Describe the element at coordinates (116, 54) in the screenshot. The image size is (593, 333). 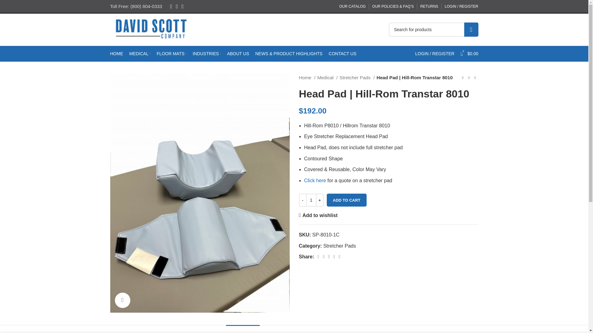
I see `HOME` at that location.